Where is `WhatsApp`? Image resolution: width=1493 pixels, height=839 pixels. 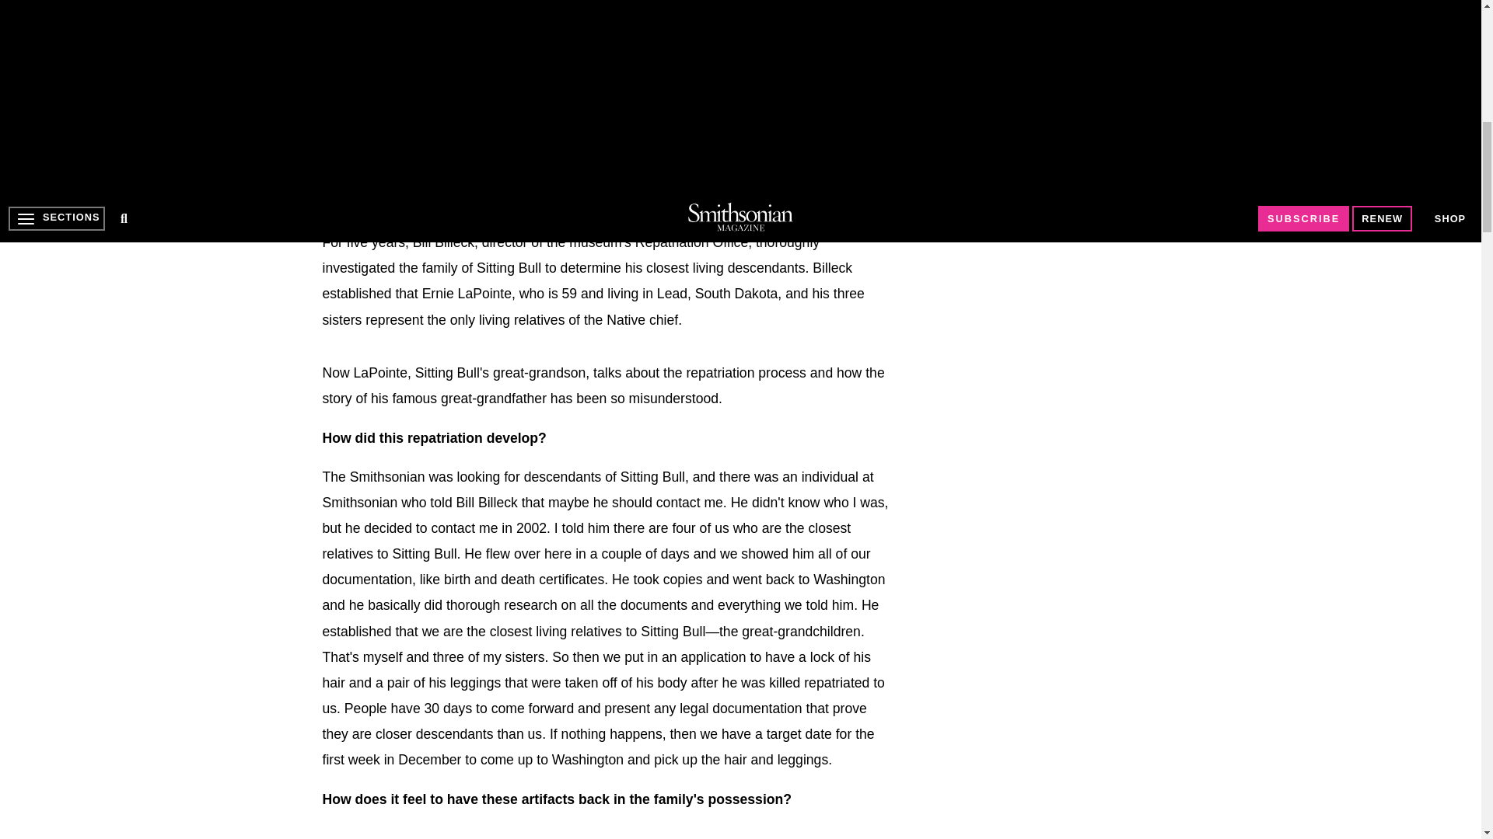
WhatsApp is located at coordinates (462, 8).